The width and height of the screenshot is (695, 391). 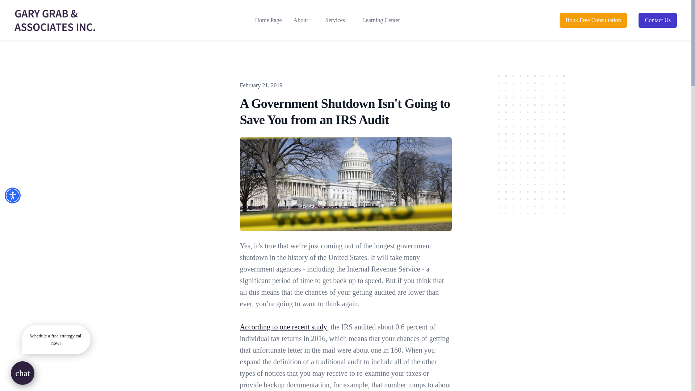 What do you see at coordinates (300, 20) in the screenshot?
I see `About` at bounding box center [300, 20].